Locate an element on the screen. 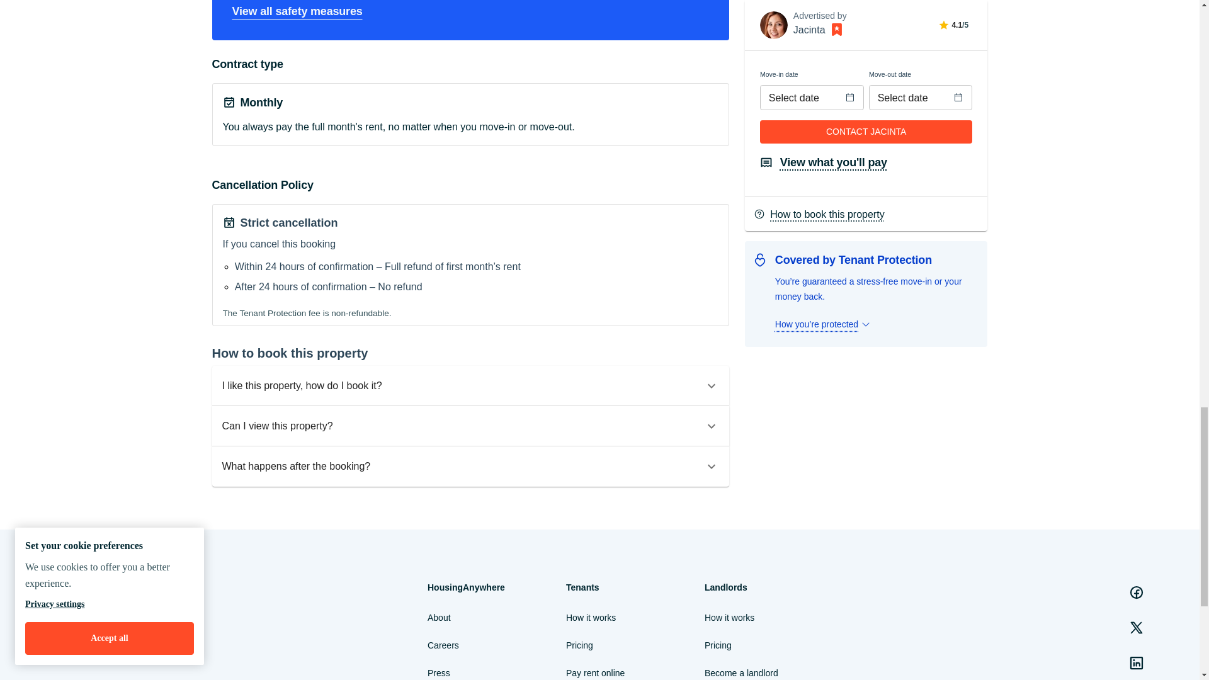 The height and width of the screenshot is (680, 1209). linkedin is located at coordinates (1137, 662).